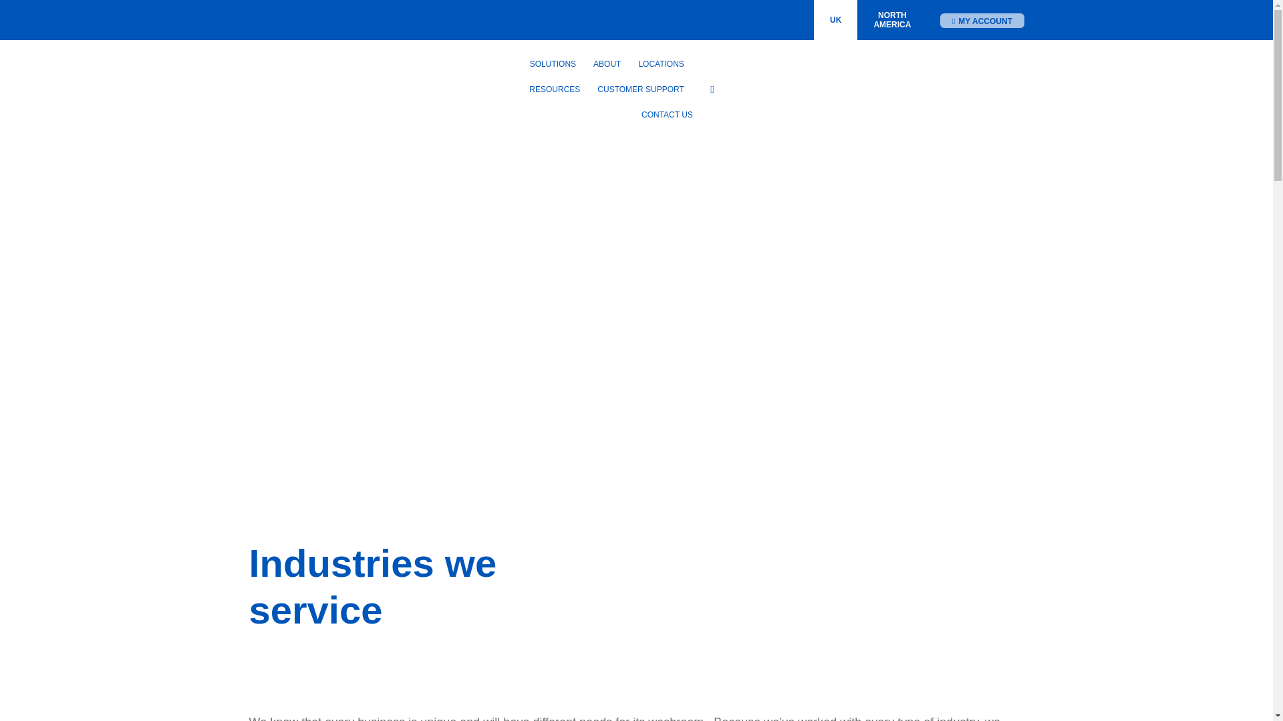 Image resolution: width=1283 pixels, height=721 pixels. What do you see at coordinates (661, 63) in the screenshot?
I see `LOCATIONS` at bounding box center [661, 63].